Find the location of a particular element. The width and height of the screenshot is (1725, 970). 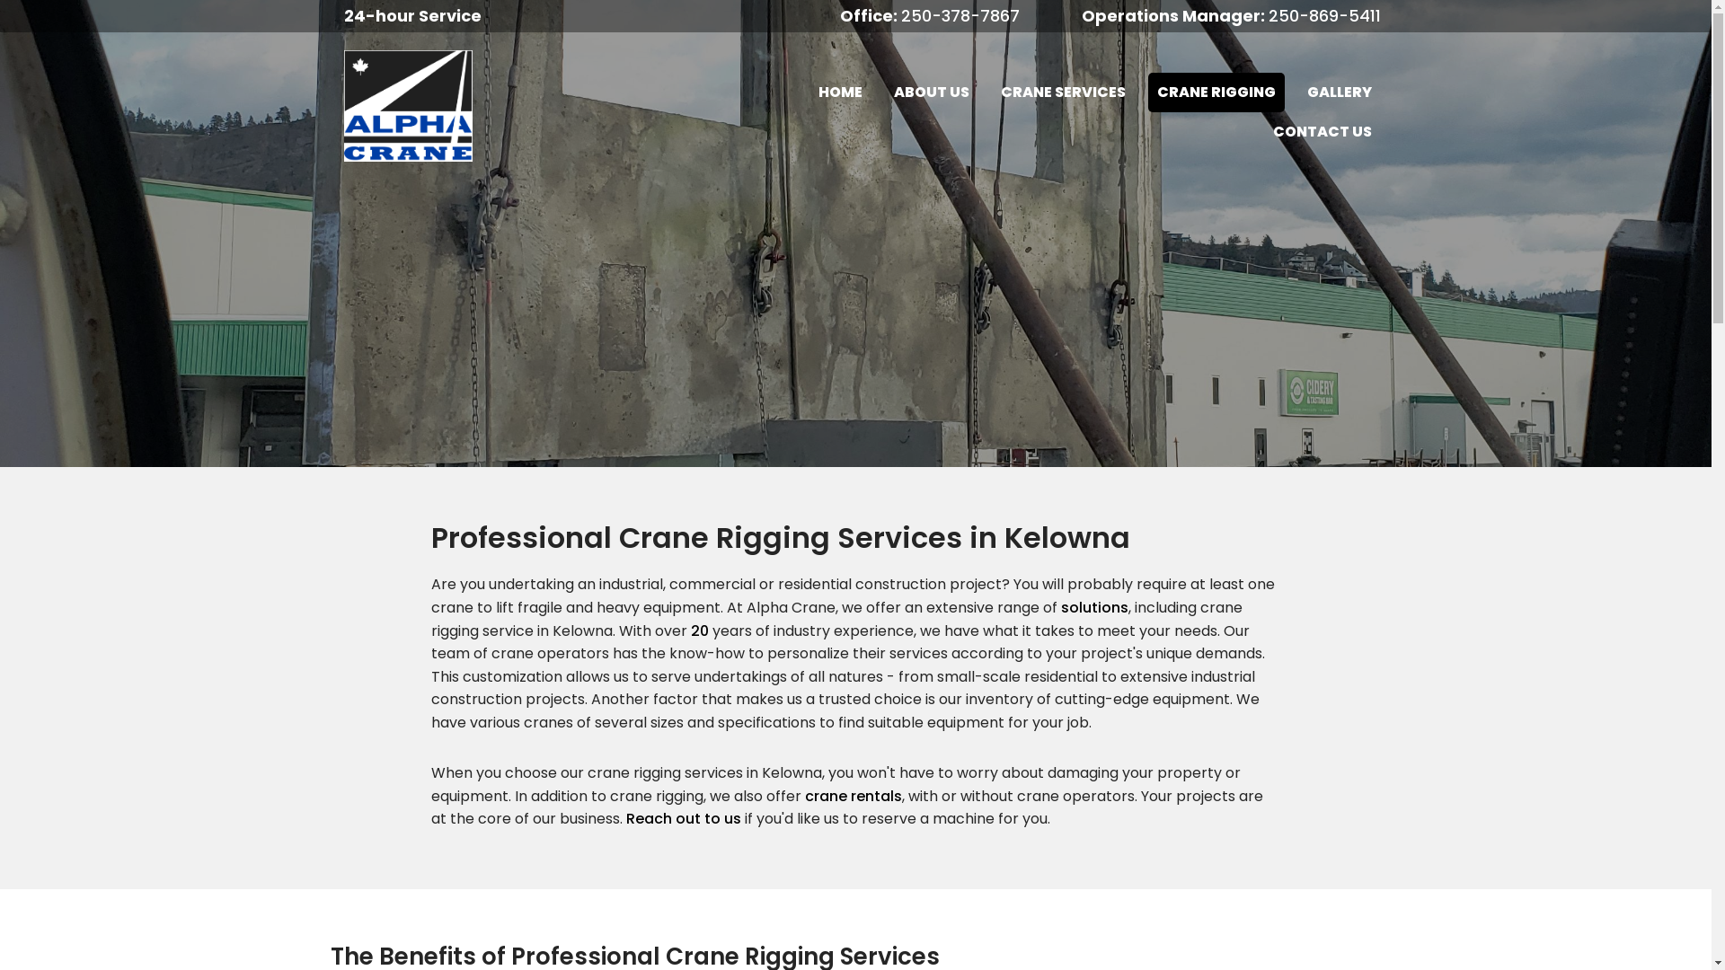

CRANE RIGGING is located at coordinates (1216, 93).